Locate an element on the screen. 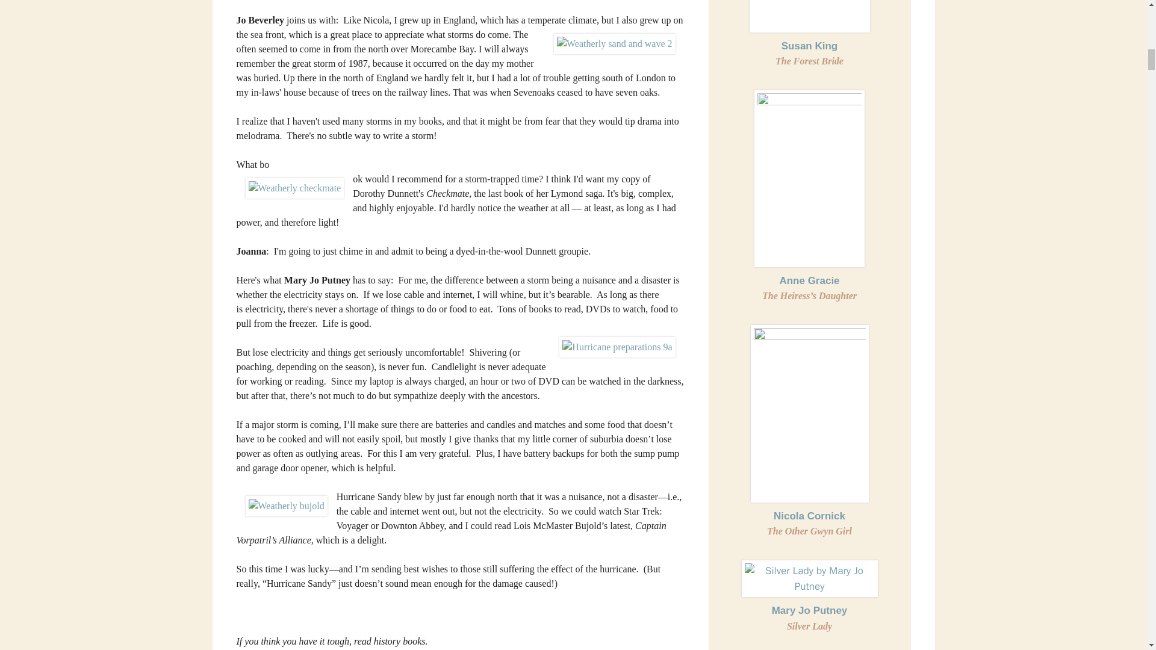 This screenshot has height=650, width=1156. Hurricane preparations 9a is located at coordinates (617, 347).